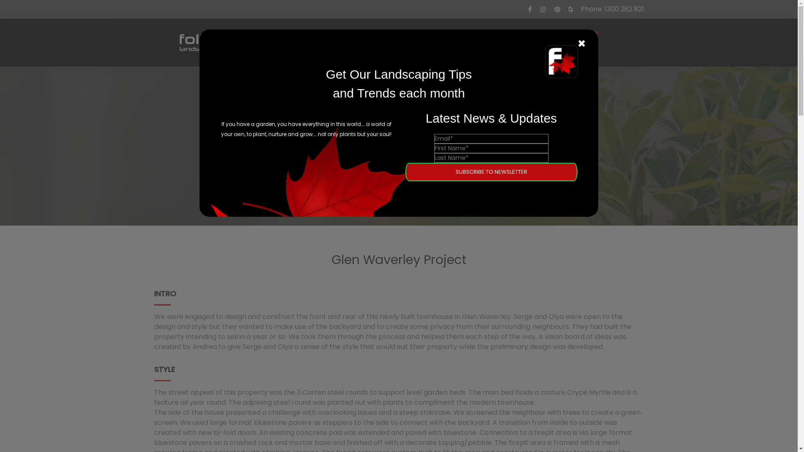 The image size is (804, 452). I want to click on Phone: 1300 262 821, so click(612, 9).